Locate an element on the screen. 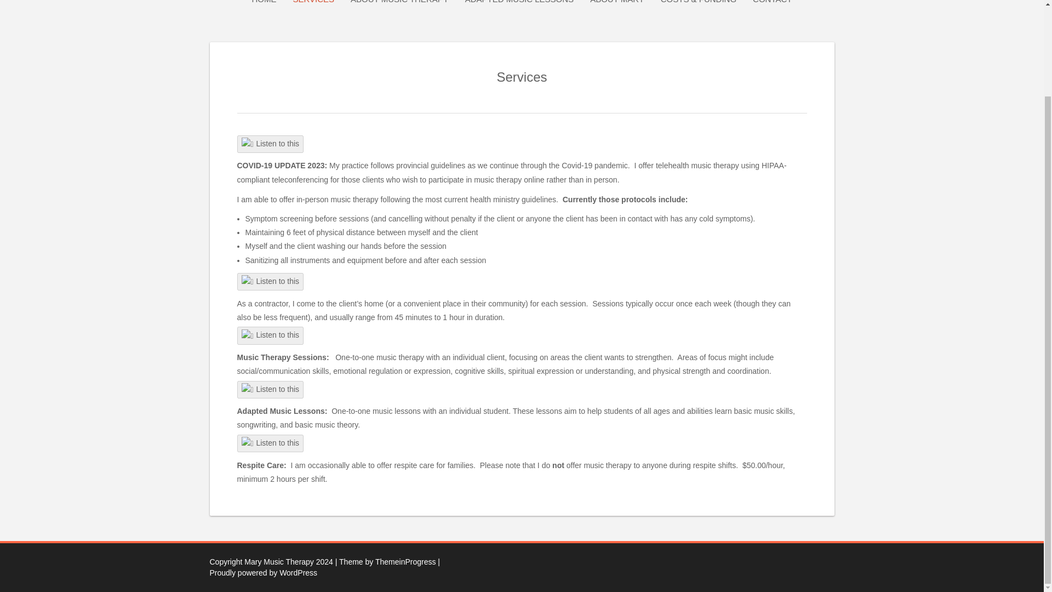  ABOUT MUSIC THERAPY is located at coordinates (399, 2).